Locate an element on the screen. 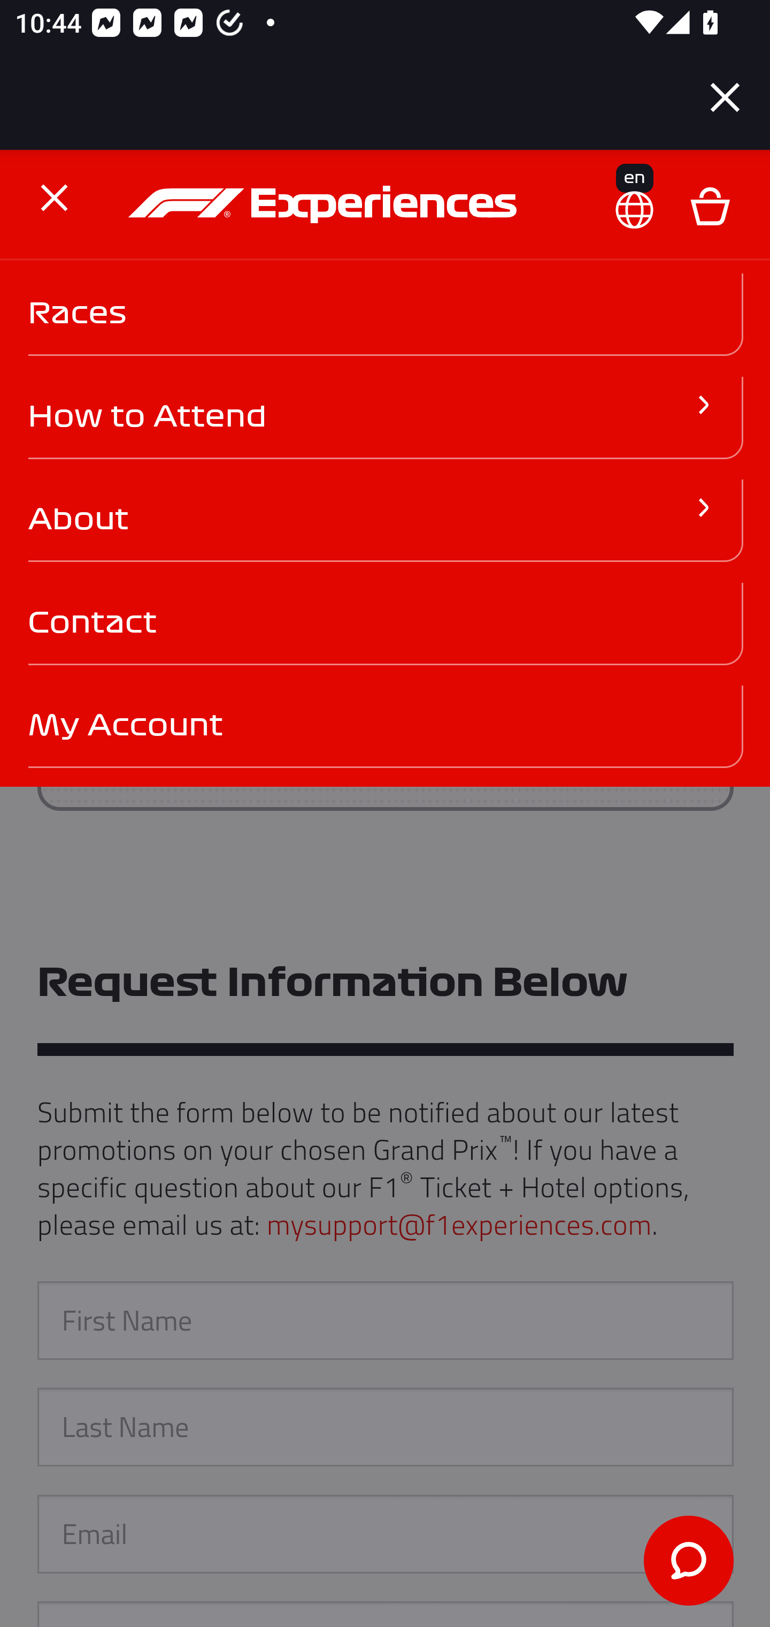  Close is located at coordinates (725, 97).